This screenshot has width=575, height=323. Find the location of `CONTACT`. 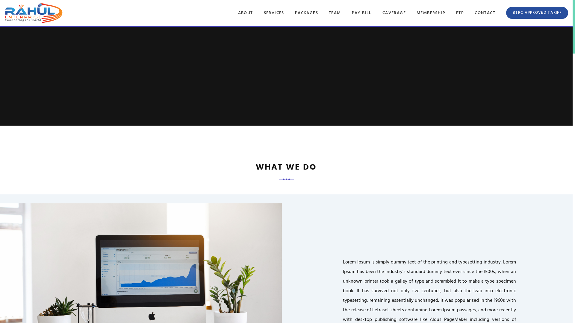

CONTACT is located at coordinates (398, 13).